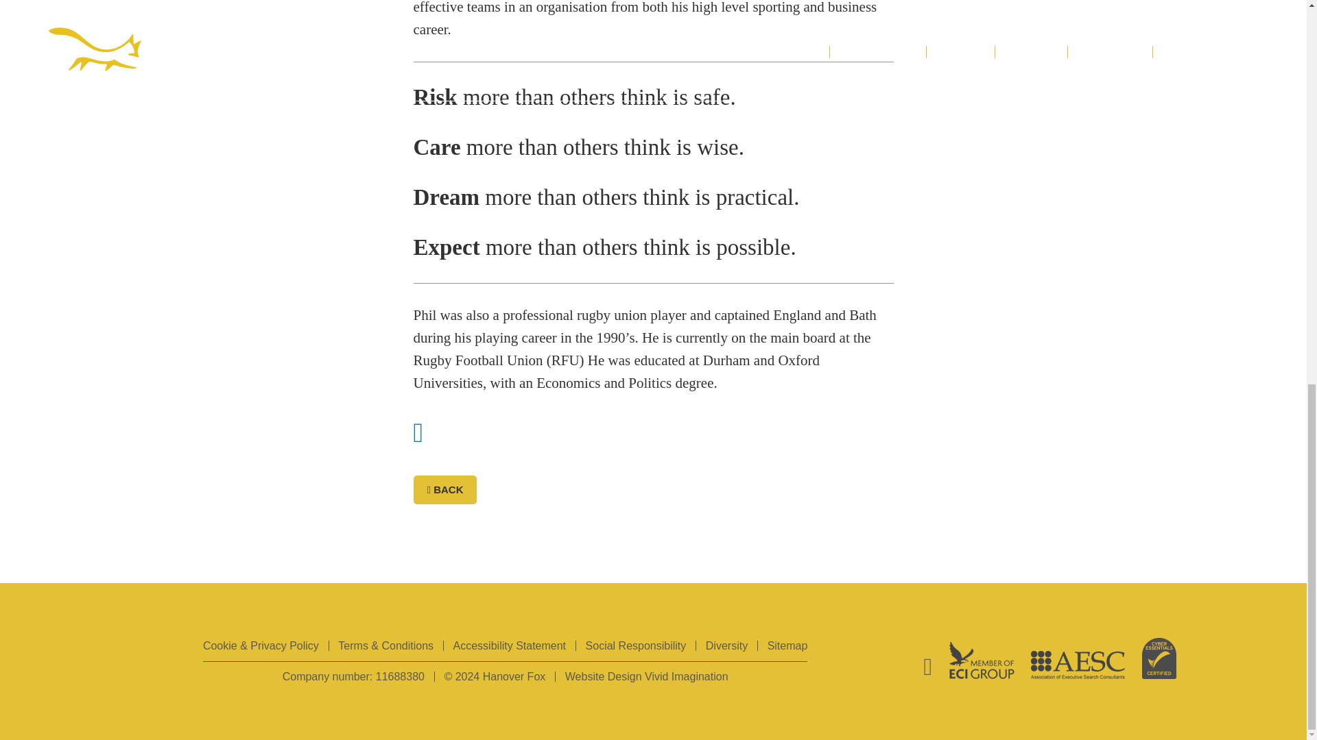 The width and height of the screenshot is (1317, 740). I want to click on Accessibility Statement, so click(509, 645).